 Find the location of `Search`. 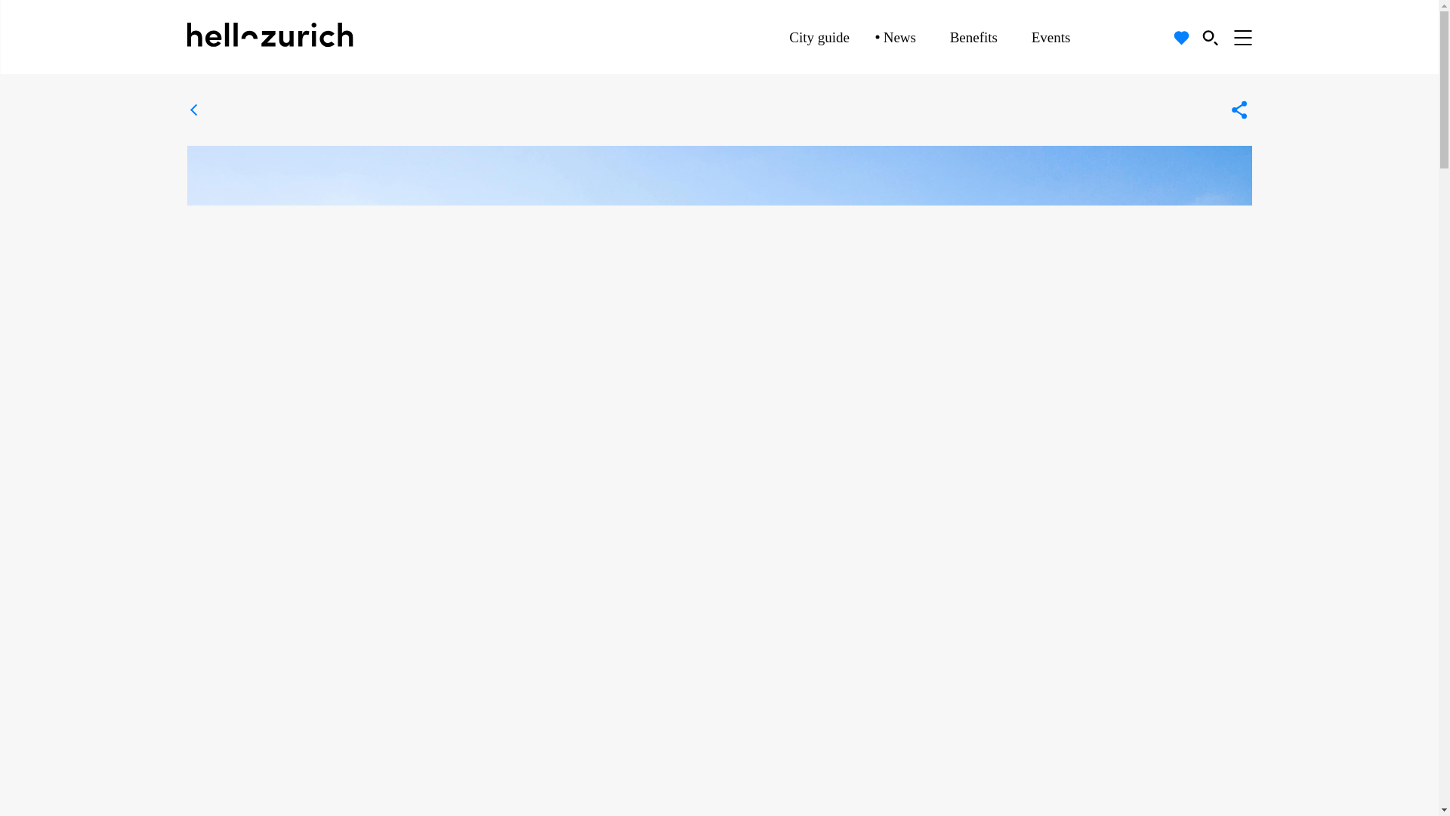

Search is located at coordinates (1210, 37).